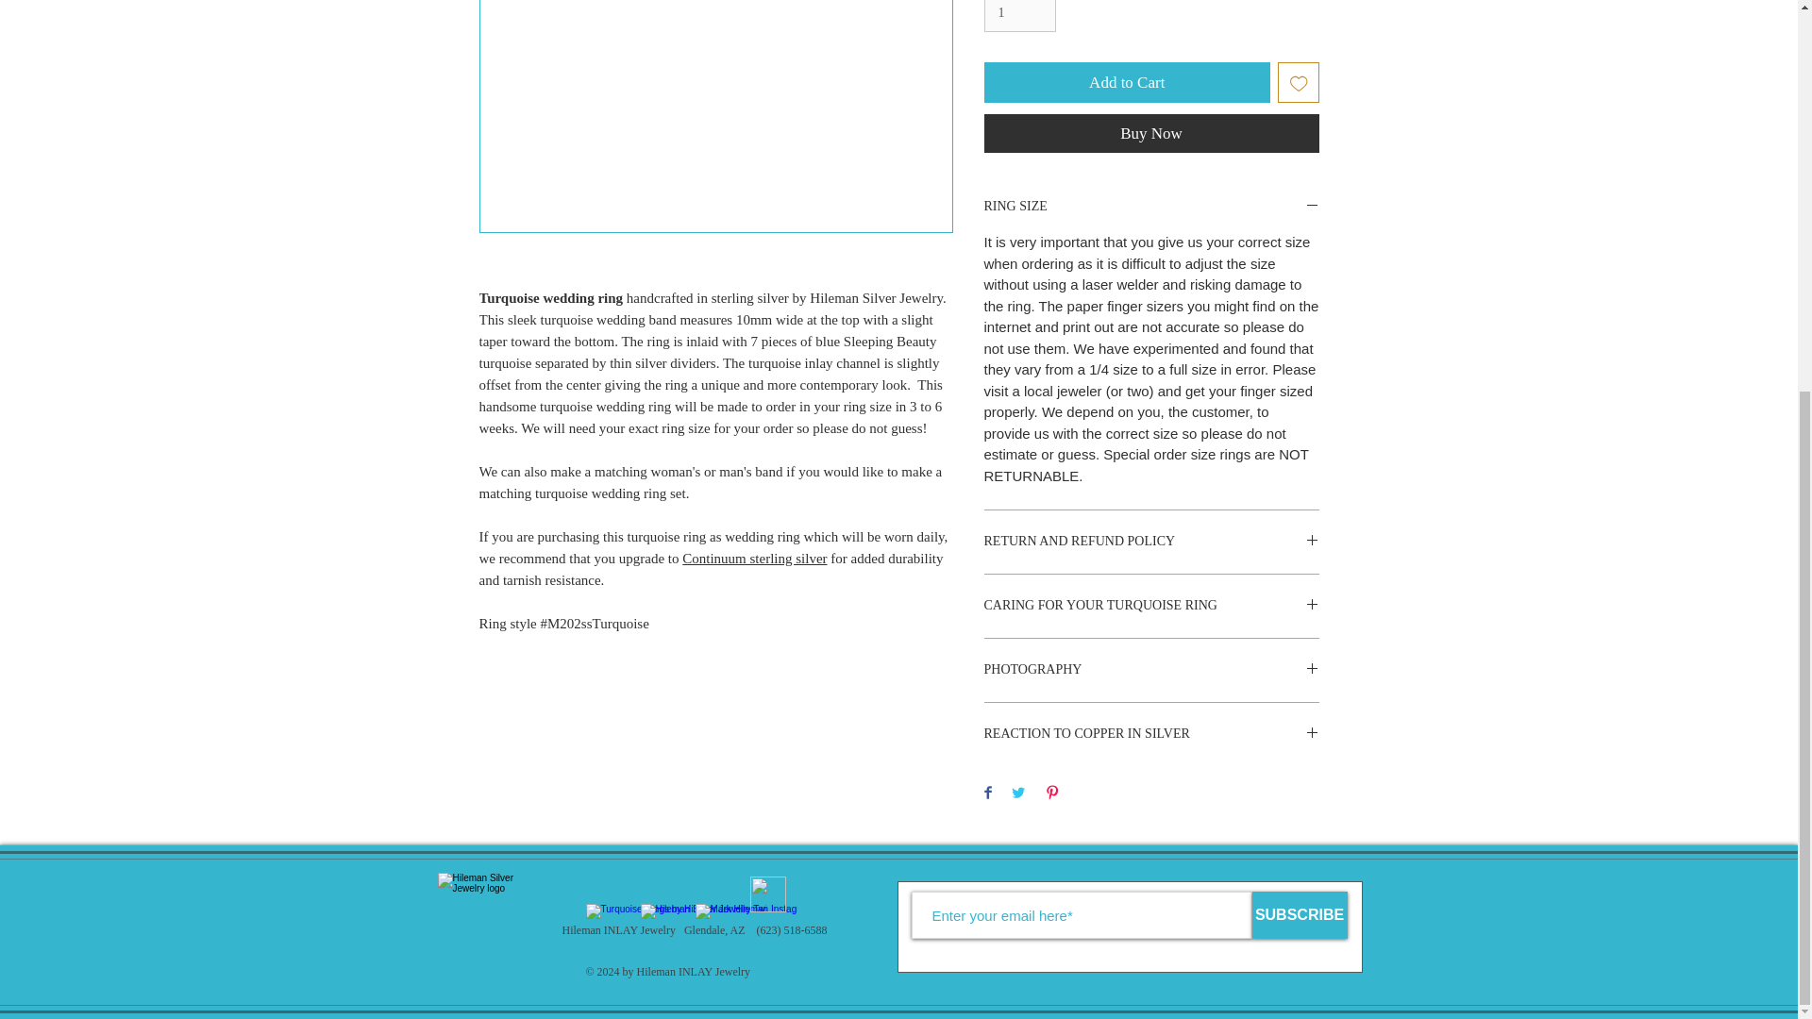  I want to click on 1, so click(1019, 15).